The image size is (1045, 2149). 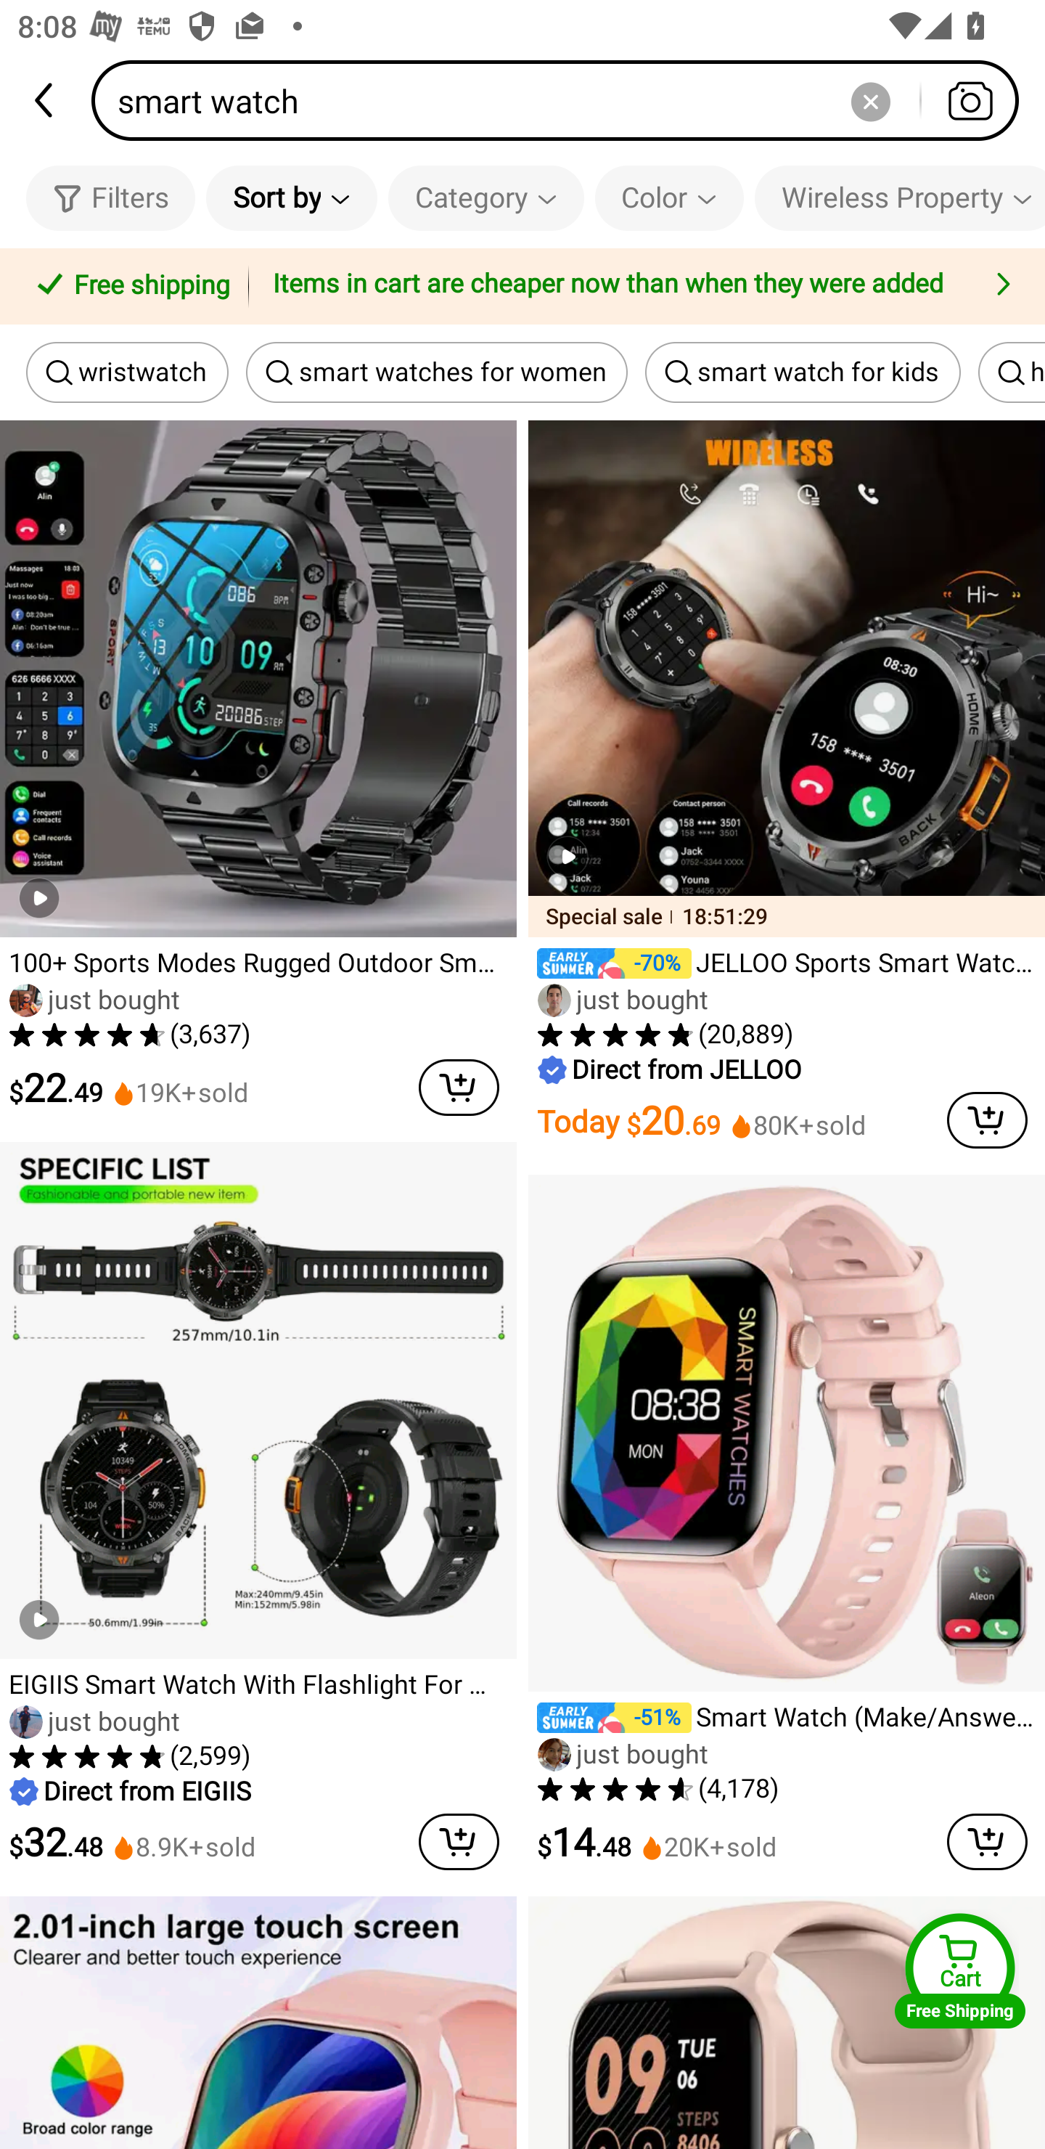 What do you see at coordinates (563, 100) in the screenshot?
I see `smart watch` at bounding box center [563, 100].